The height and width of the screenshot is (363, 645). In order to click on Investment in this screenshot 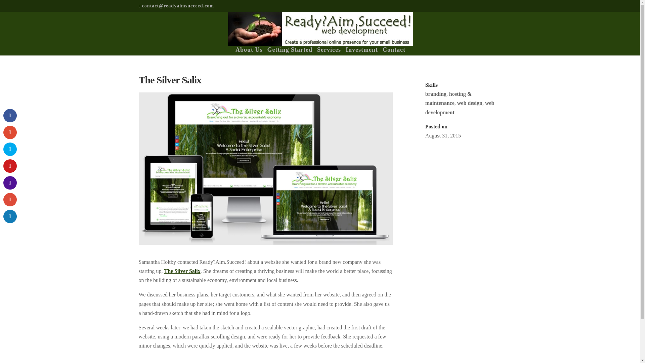, I will do `click(362, 50)`.